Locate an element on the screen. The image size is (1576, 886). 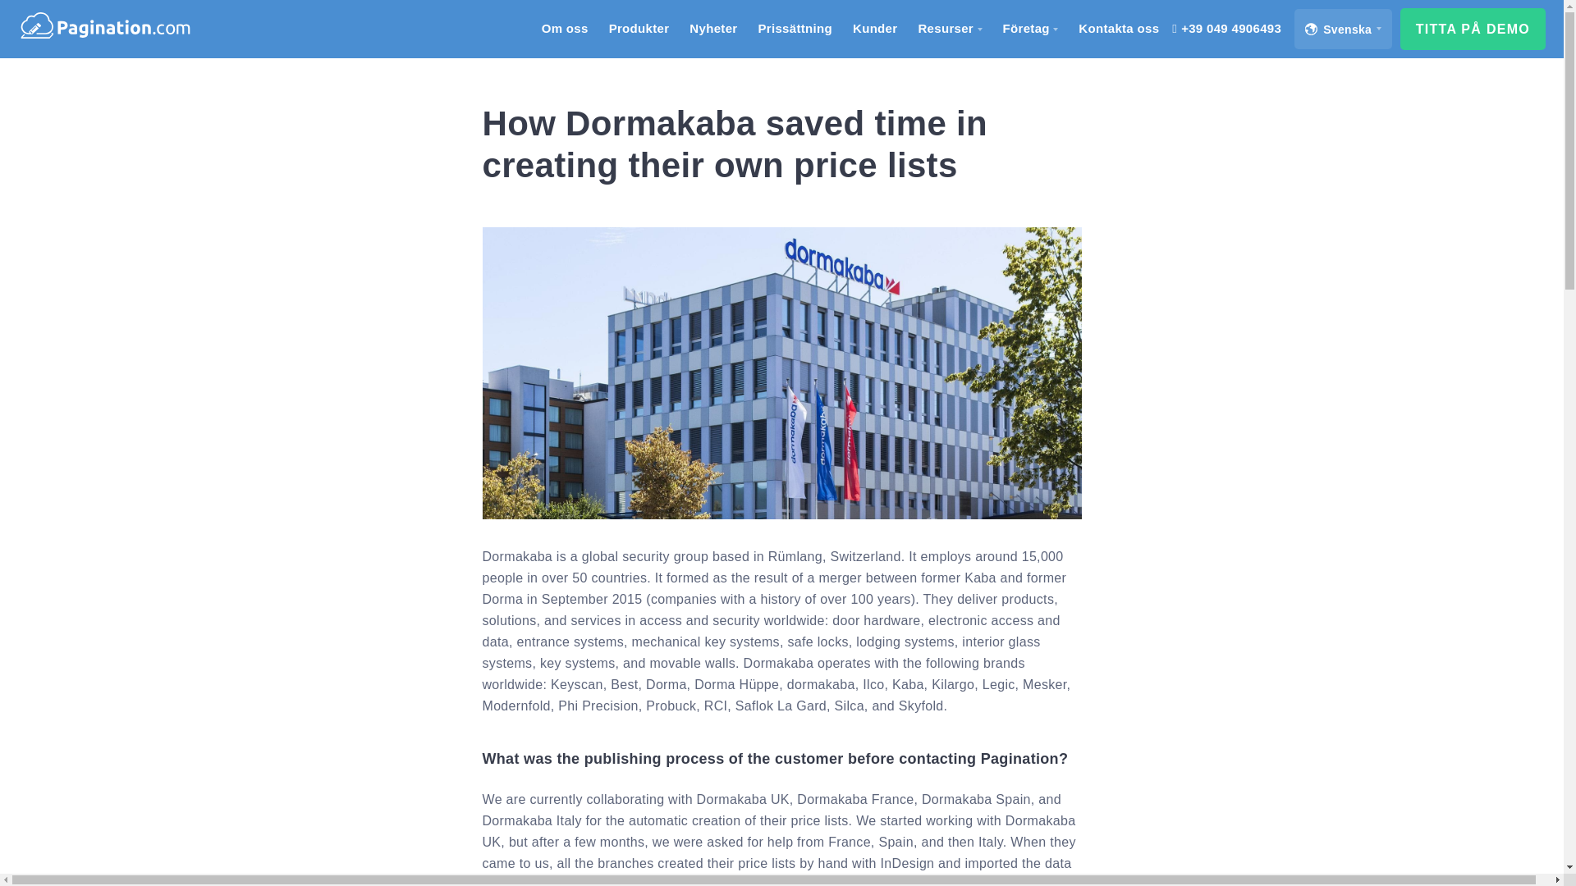
Resurser is located at coordinates (949, 29).